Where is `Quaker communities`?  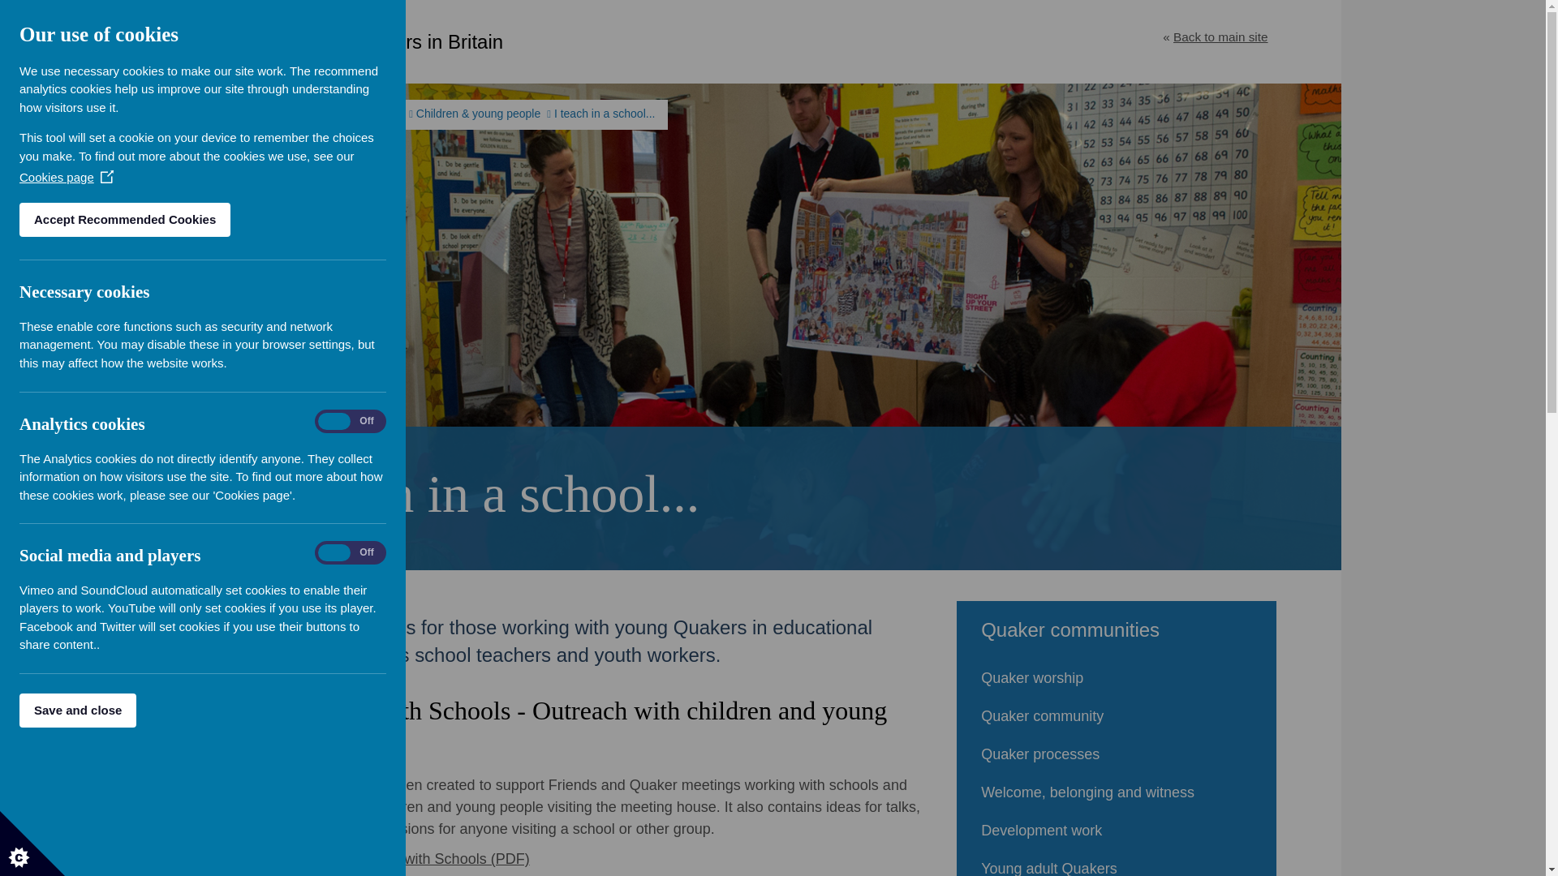 Quaker communities is located at coordinates (1116, 629).